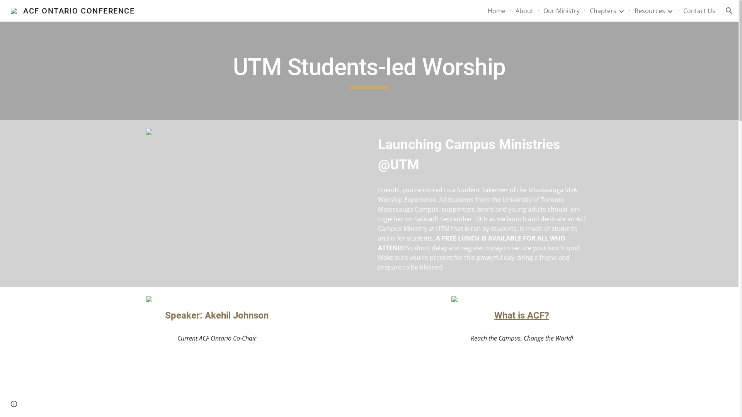 The image size is (742, 417). What do you see at coordinates (650, 11) in the screenshot?
I see `Resources` at bounding box center [650, 11].